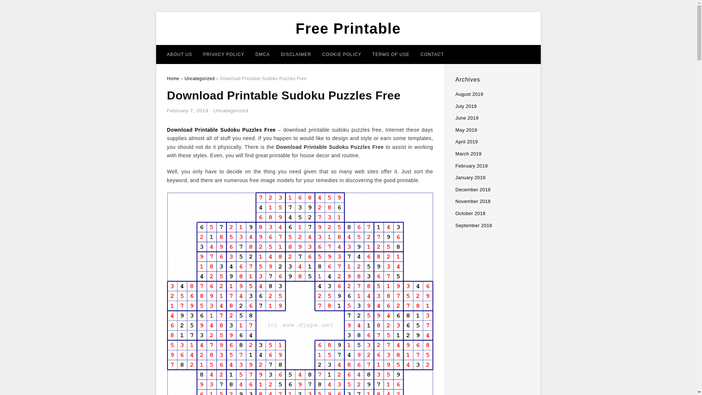 This screenshot has width=702, height=395. What do you see at coordinates (467, 118) in the screenshot?
I see `June 2019` at bounding box center [467, 118].